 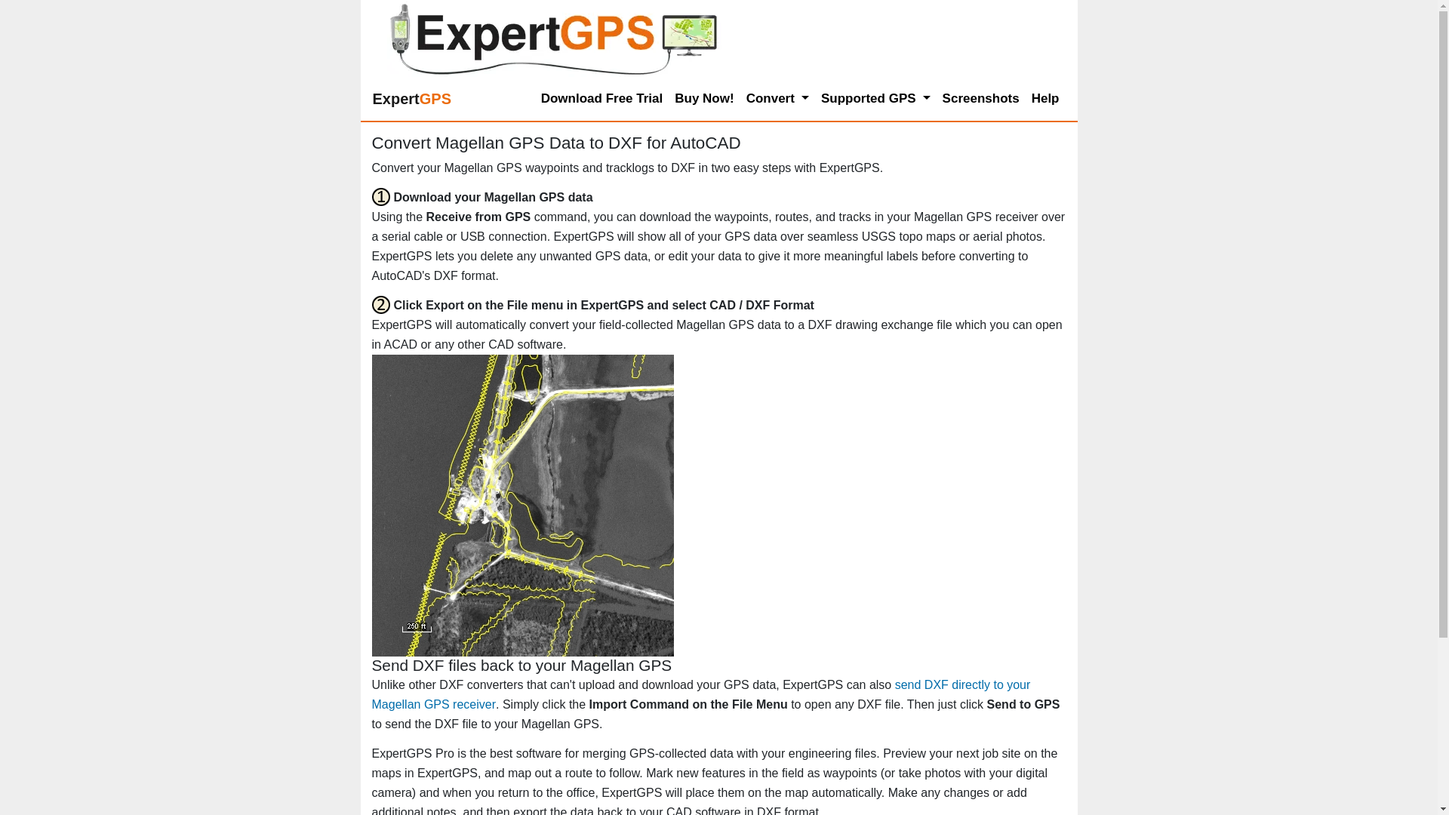 I want to click on ExpertGPS, so click(x=412, y=99).